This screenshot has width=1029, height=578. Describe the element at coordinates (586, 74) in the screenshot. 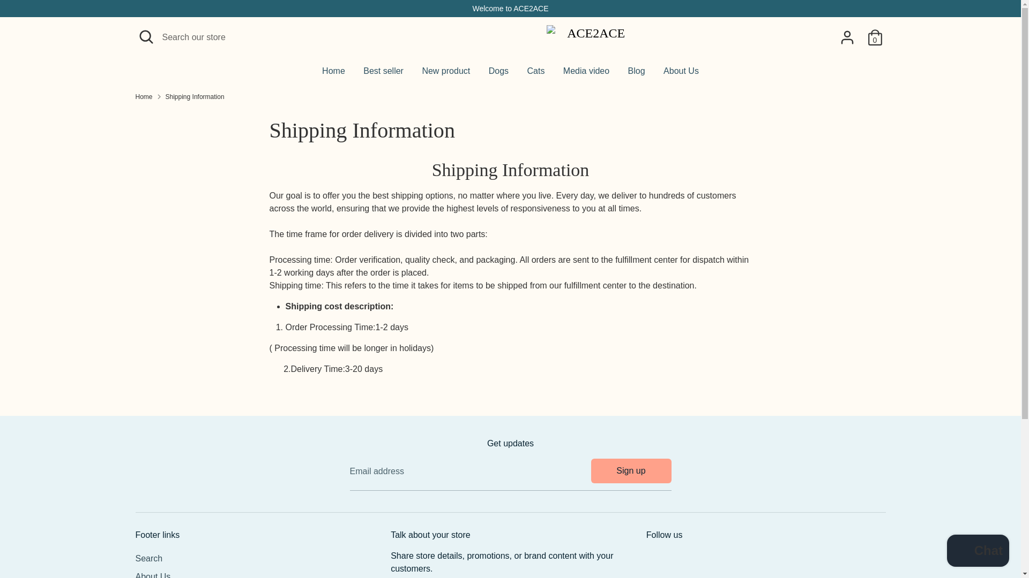

I see `Media video` at that location.